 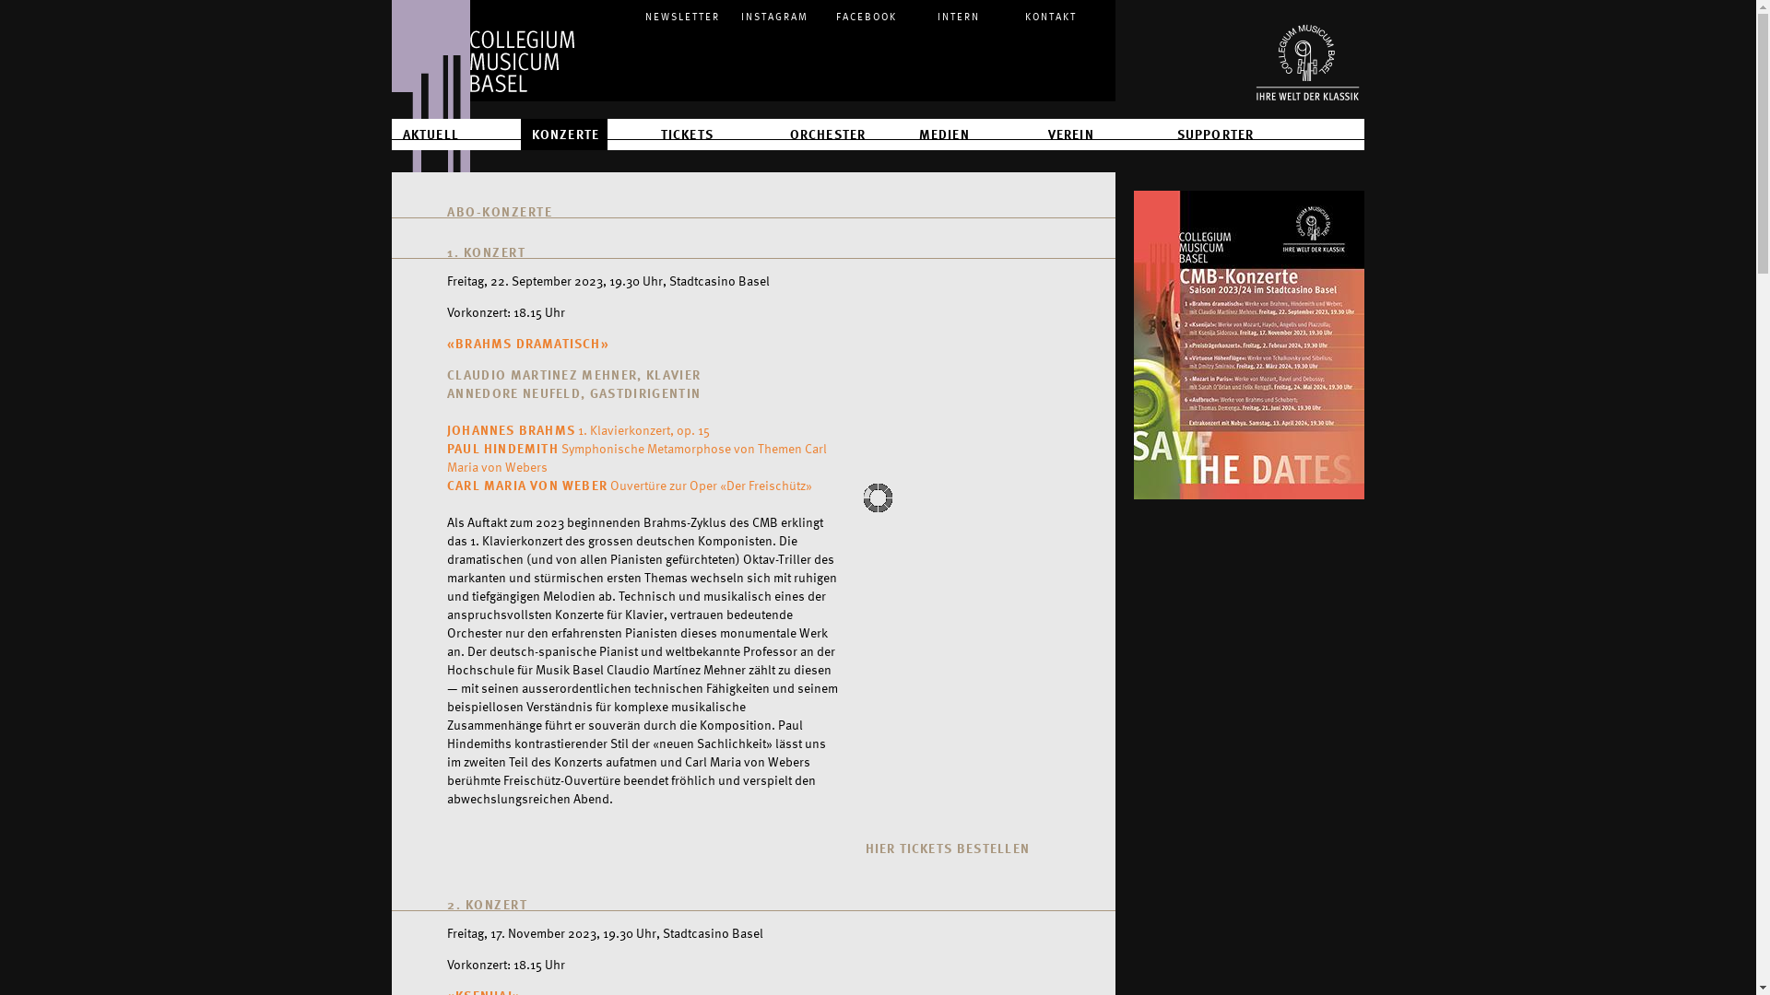 What do you see at coordinates (686, 135) in the screenshot?
I see `TICKETS` at bounding box center [686, 135].